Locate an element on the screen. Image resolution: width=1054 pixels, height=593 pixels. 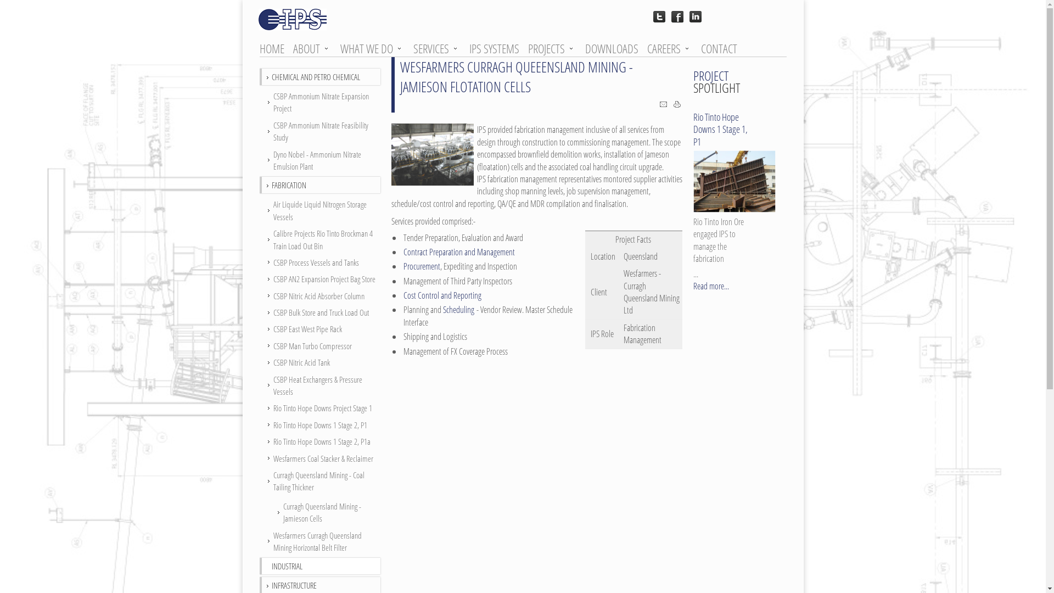
Rio Tinto Hope Downs 1 Stage 2, P1a is located at coordinates (321, 441).